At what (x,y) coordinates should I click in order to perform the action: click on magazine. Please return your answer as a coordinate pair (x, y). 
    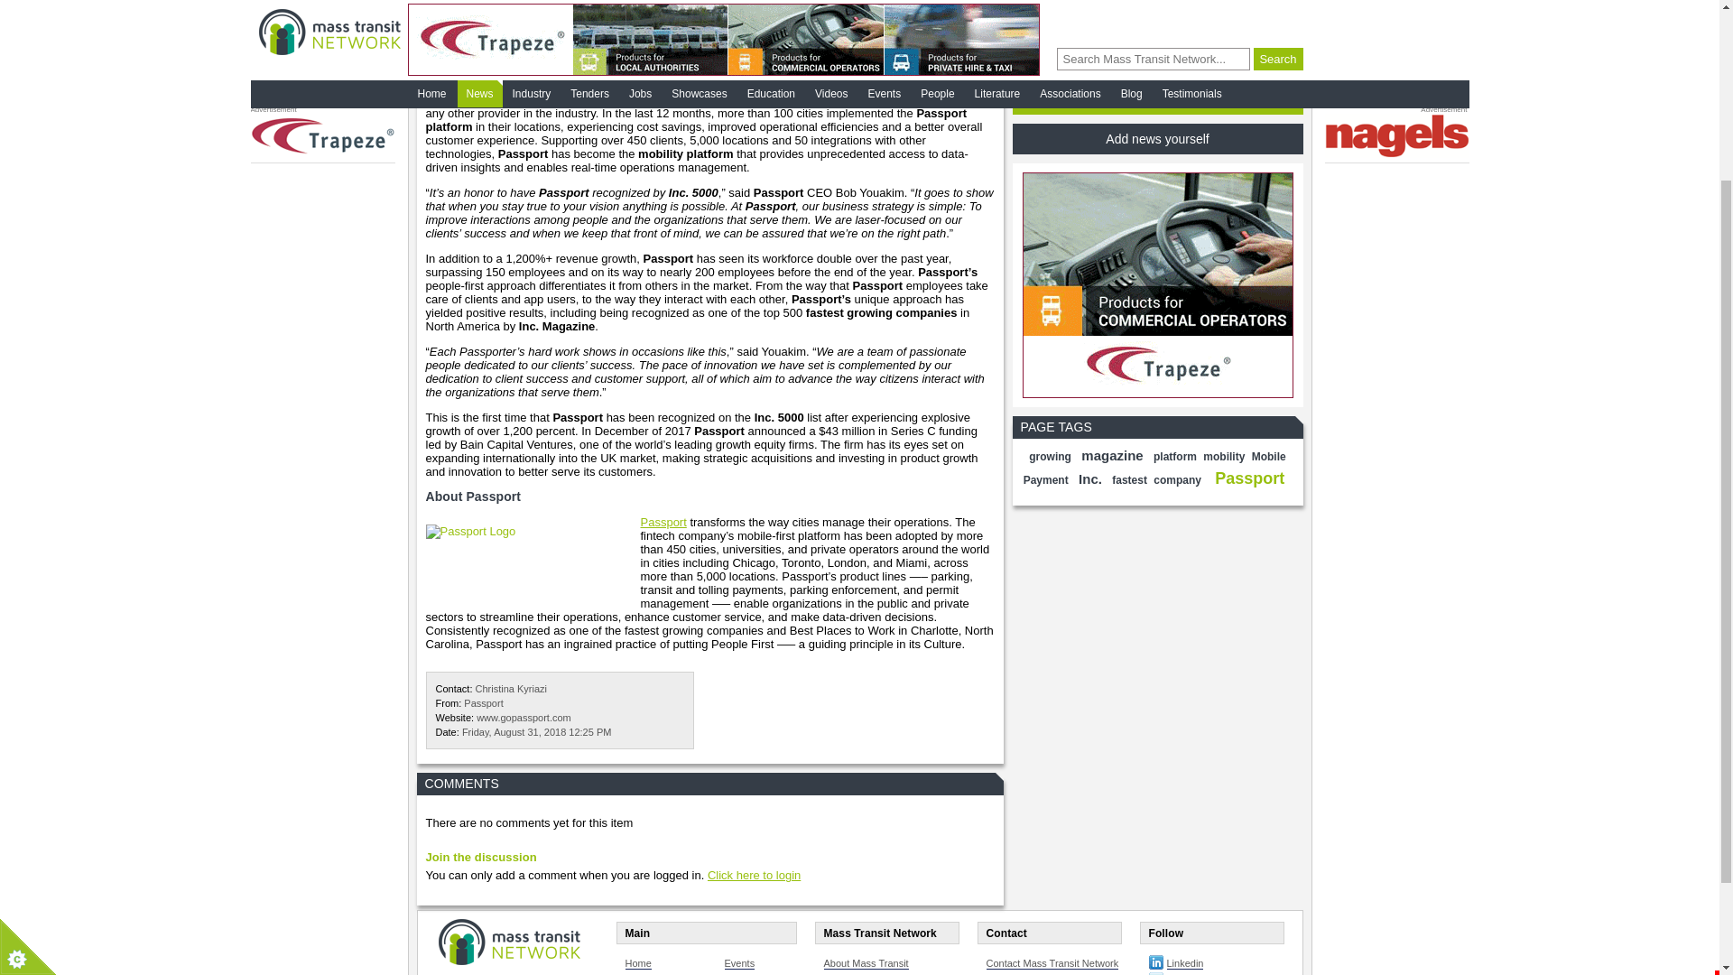
    Looking at the image, I should click on (1112, 455).